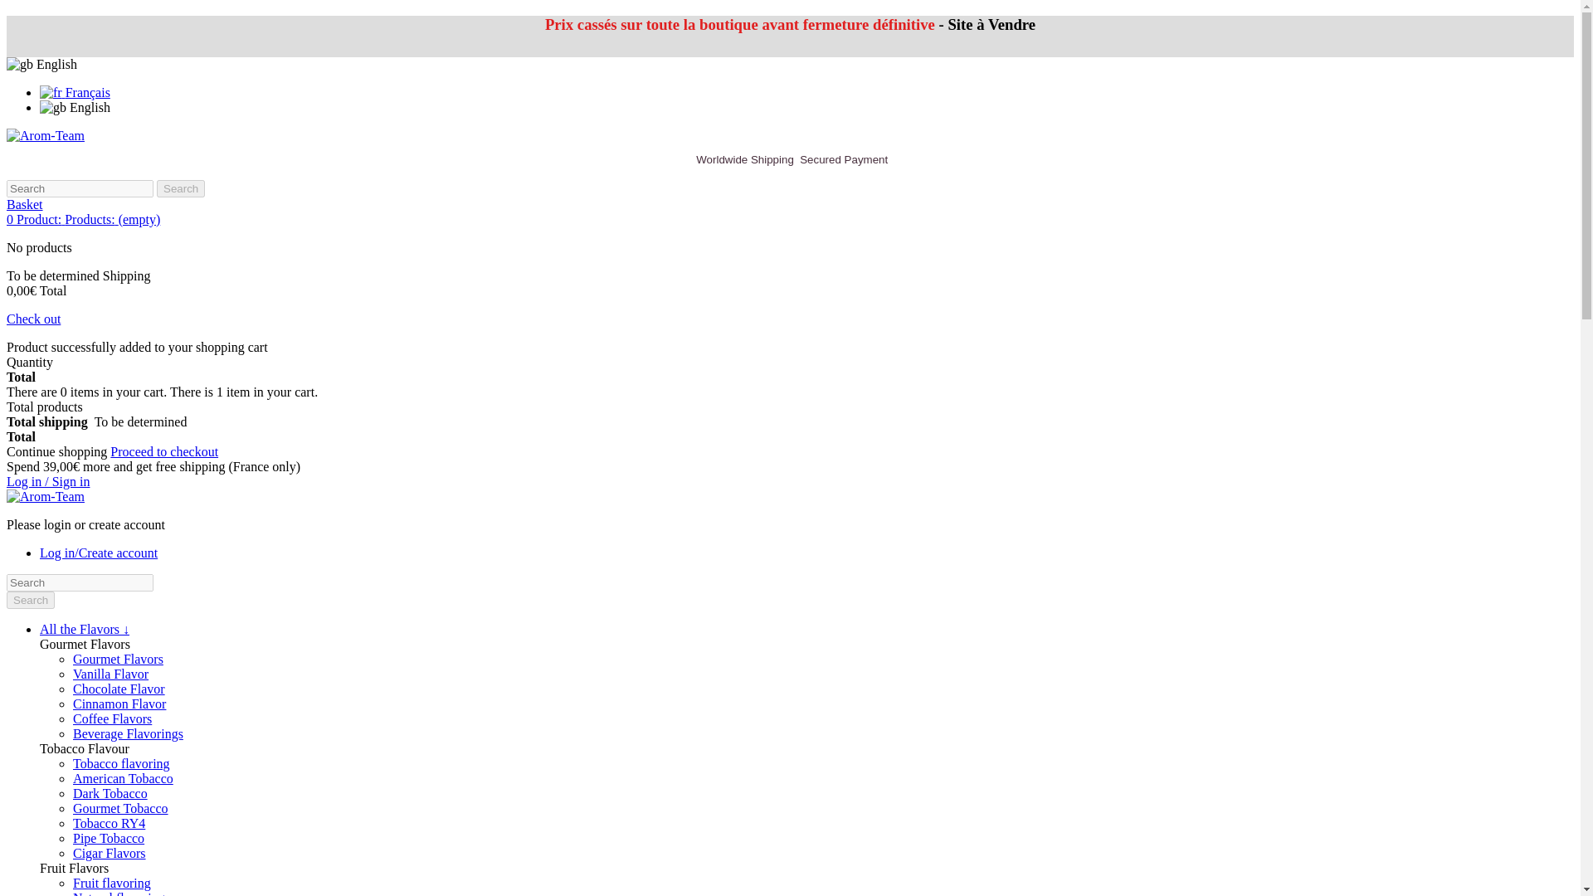 The width and height of the screenshot is (1593, 896). What do you see at coordinates (110, 674) in the screenshot?
I see `Vanilla Flavor` at bounding box center [110, 674].